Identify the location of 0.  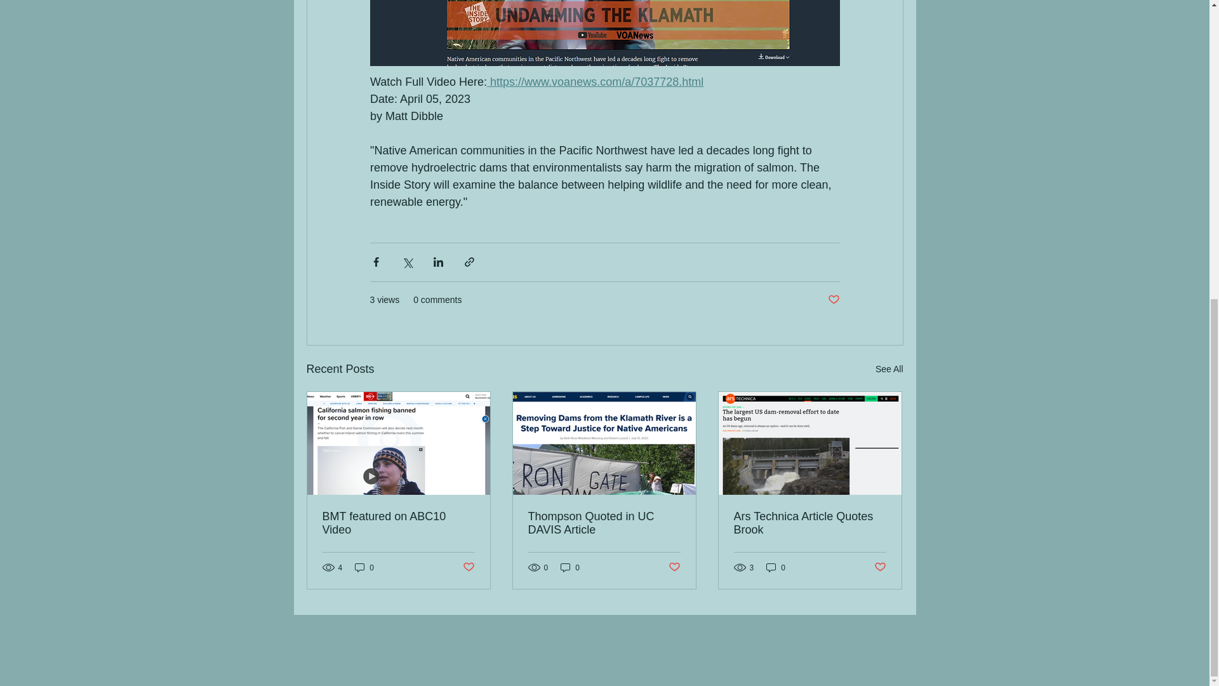
(570, 567).